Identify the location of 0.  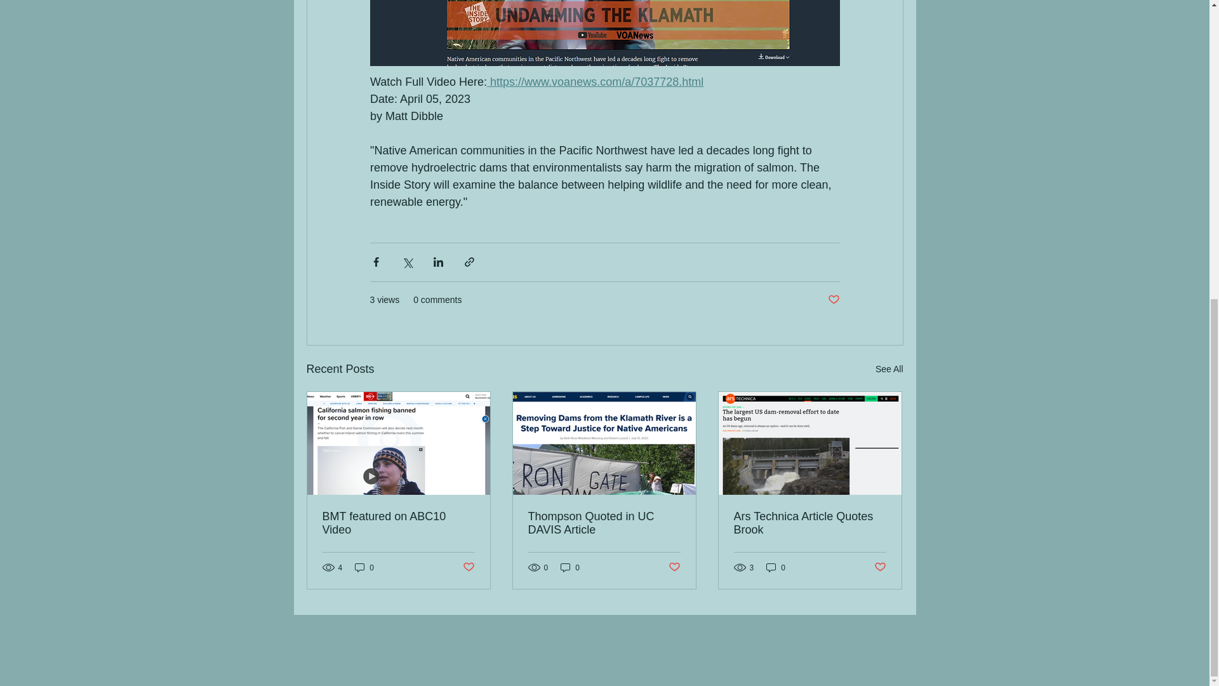
(570, 567).